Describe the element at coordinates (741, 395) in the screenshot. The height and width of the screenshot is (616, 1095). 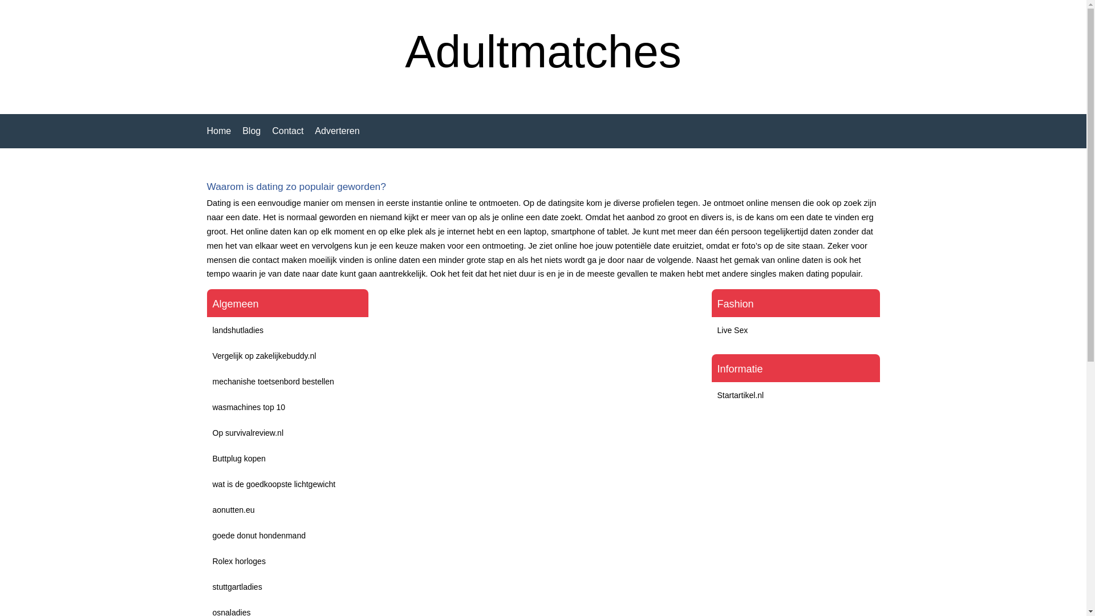
I see `Startartikel.nl` at that location.